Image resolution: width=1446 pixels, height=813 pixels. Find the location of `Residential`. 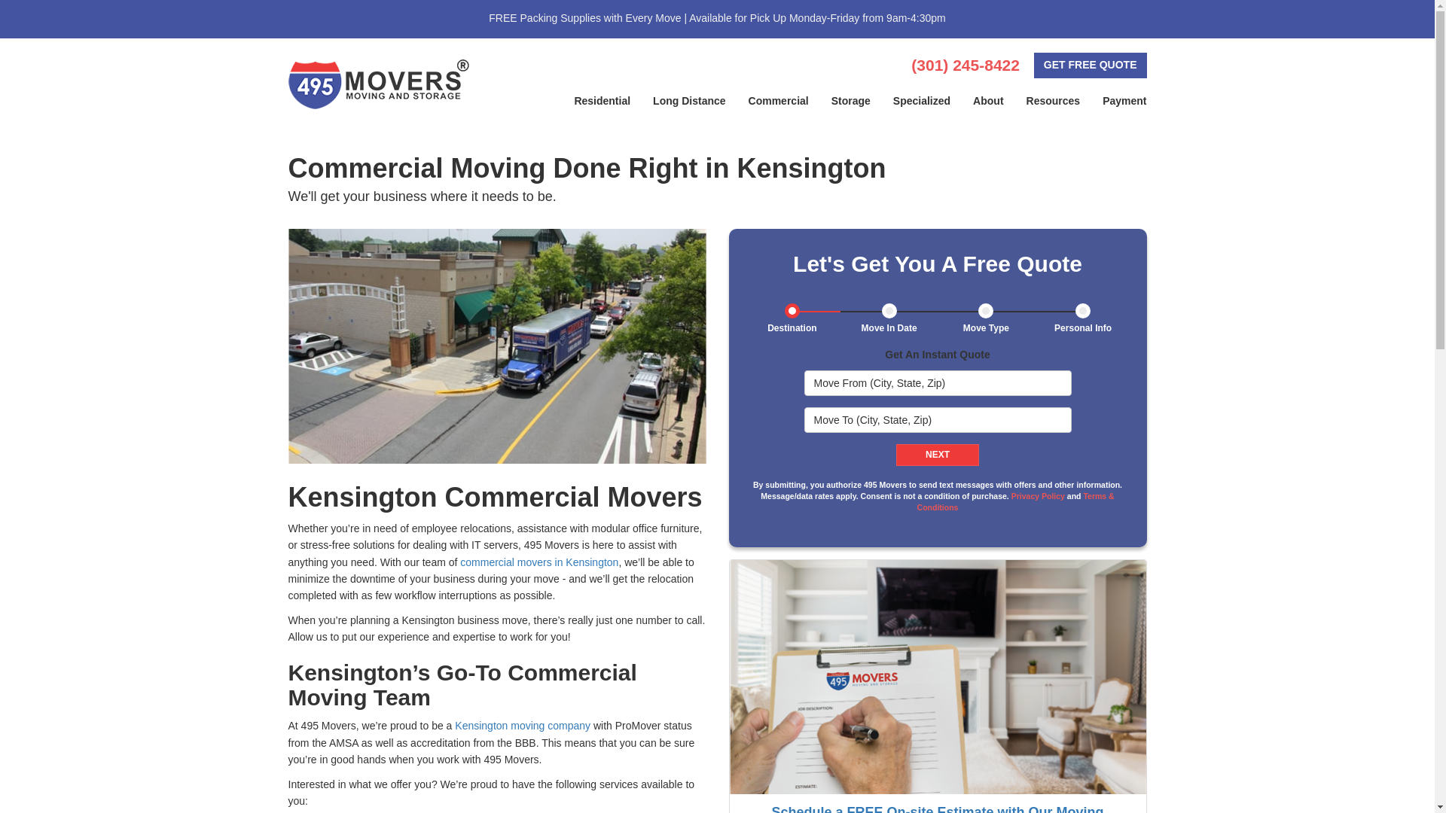

Residential is located at coordinates (602, 101).